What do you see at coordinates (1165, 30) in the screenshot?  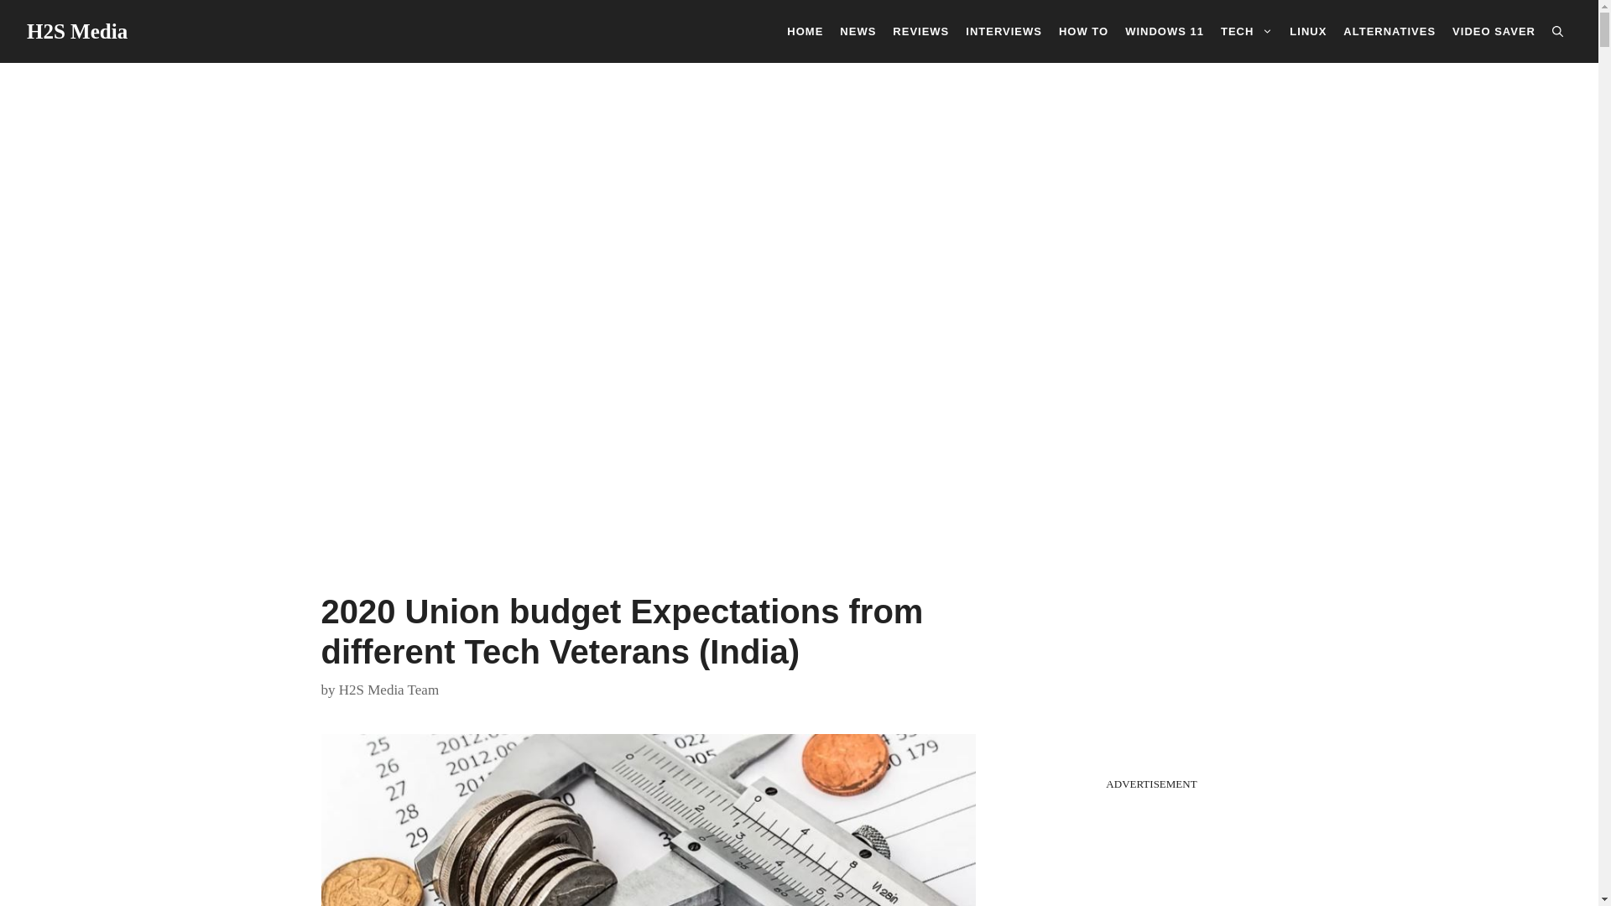 I see `WINDOWS 11` at bounding box center [1165, 30].